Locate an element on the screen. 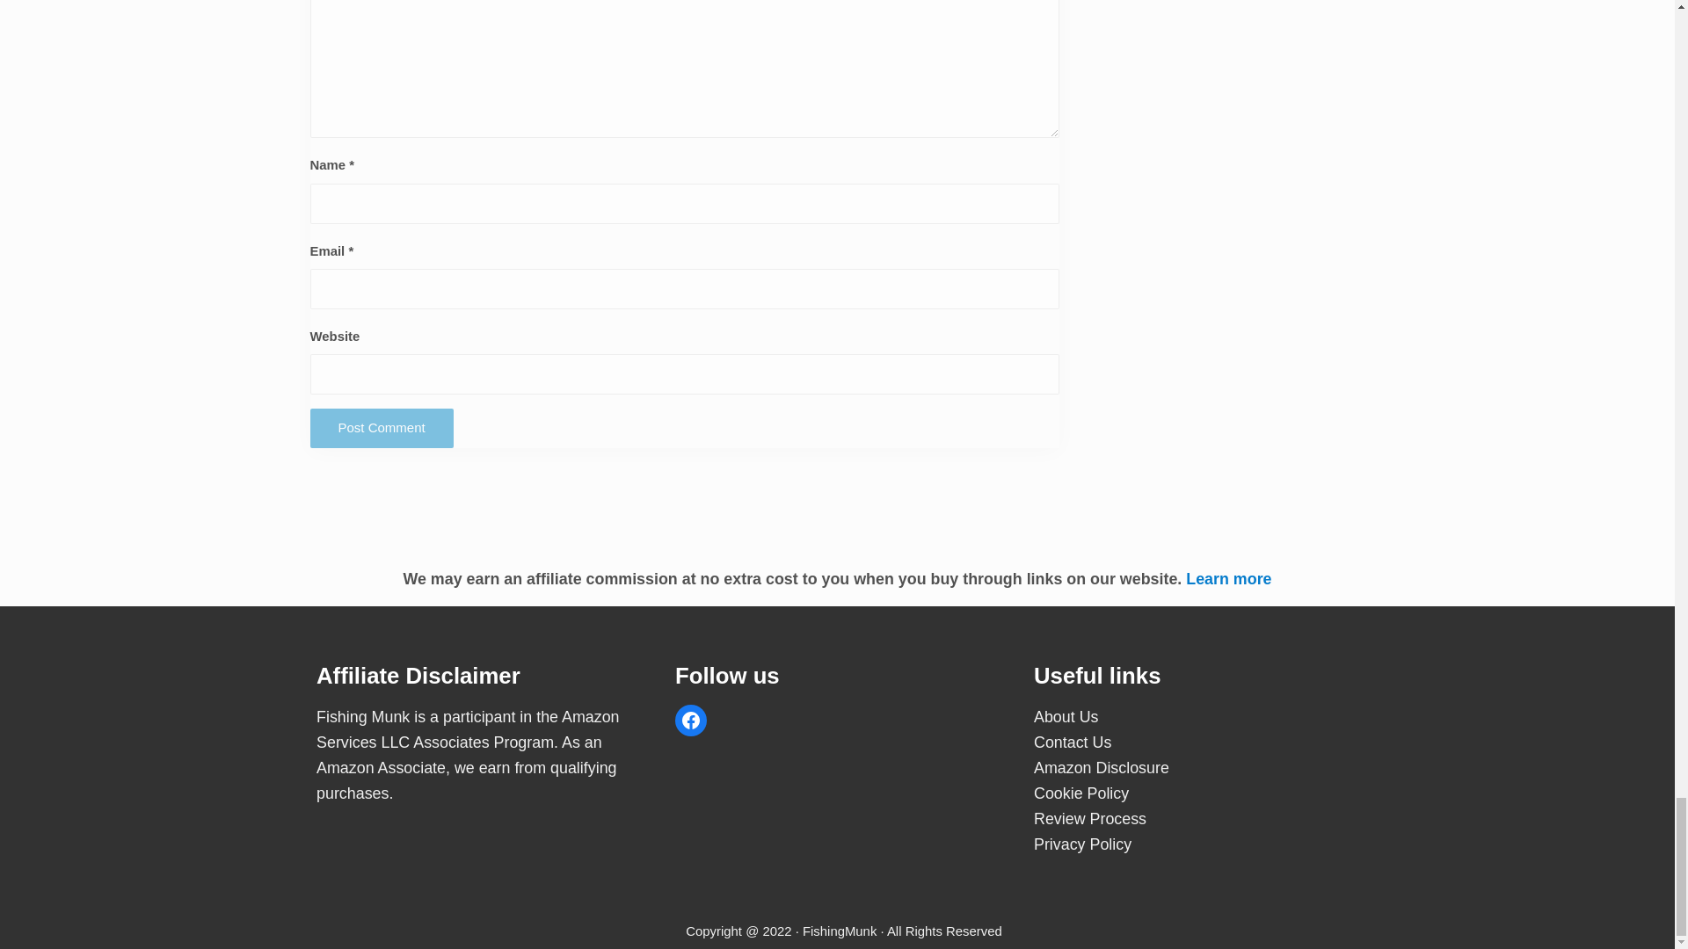 This screenshot has width=1688, height=949. Post Comment is located at coordinates (380, 428).